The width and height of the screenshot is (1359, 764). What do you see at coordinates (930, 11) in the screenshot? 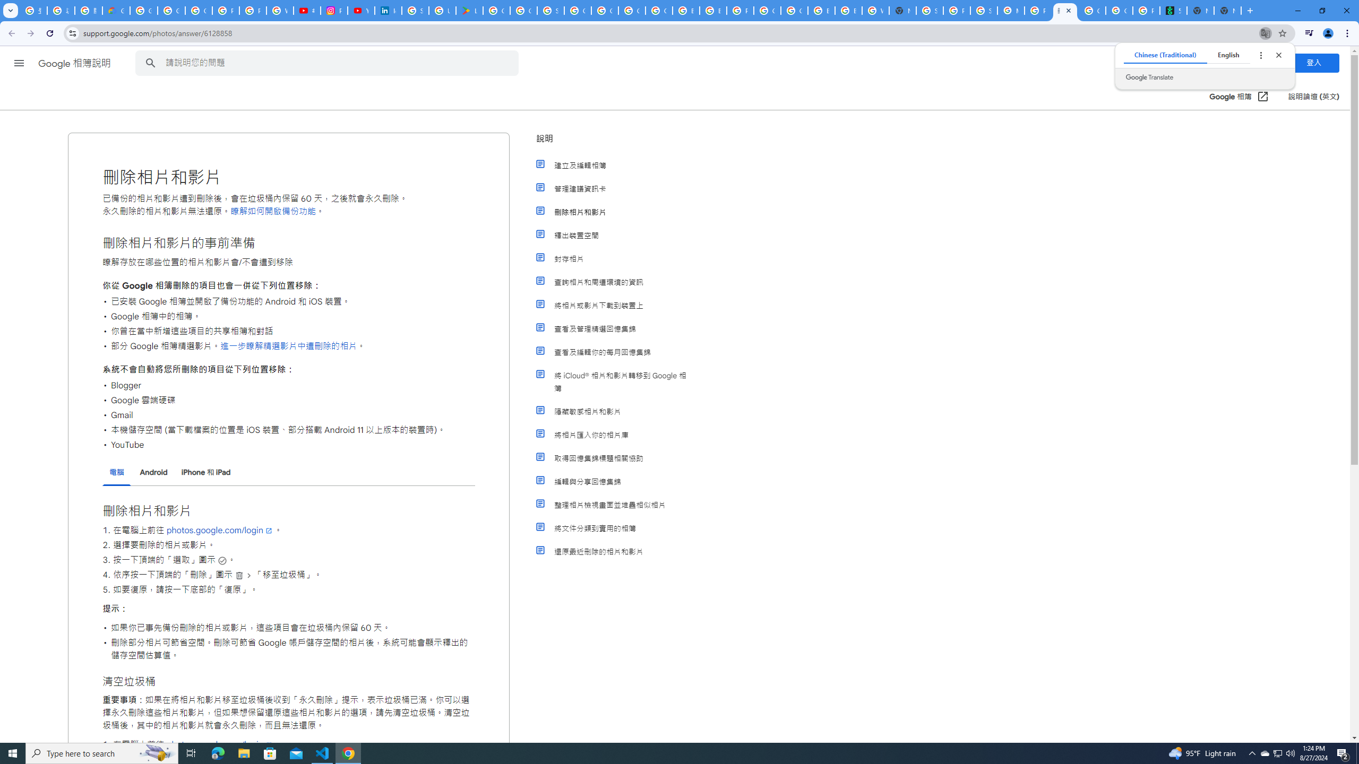
I see `Sign in - Google Accounts` at bounding box center [930, 11].